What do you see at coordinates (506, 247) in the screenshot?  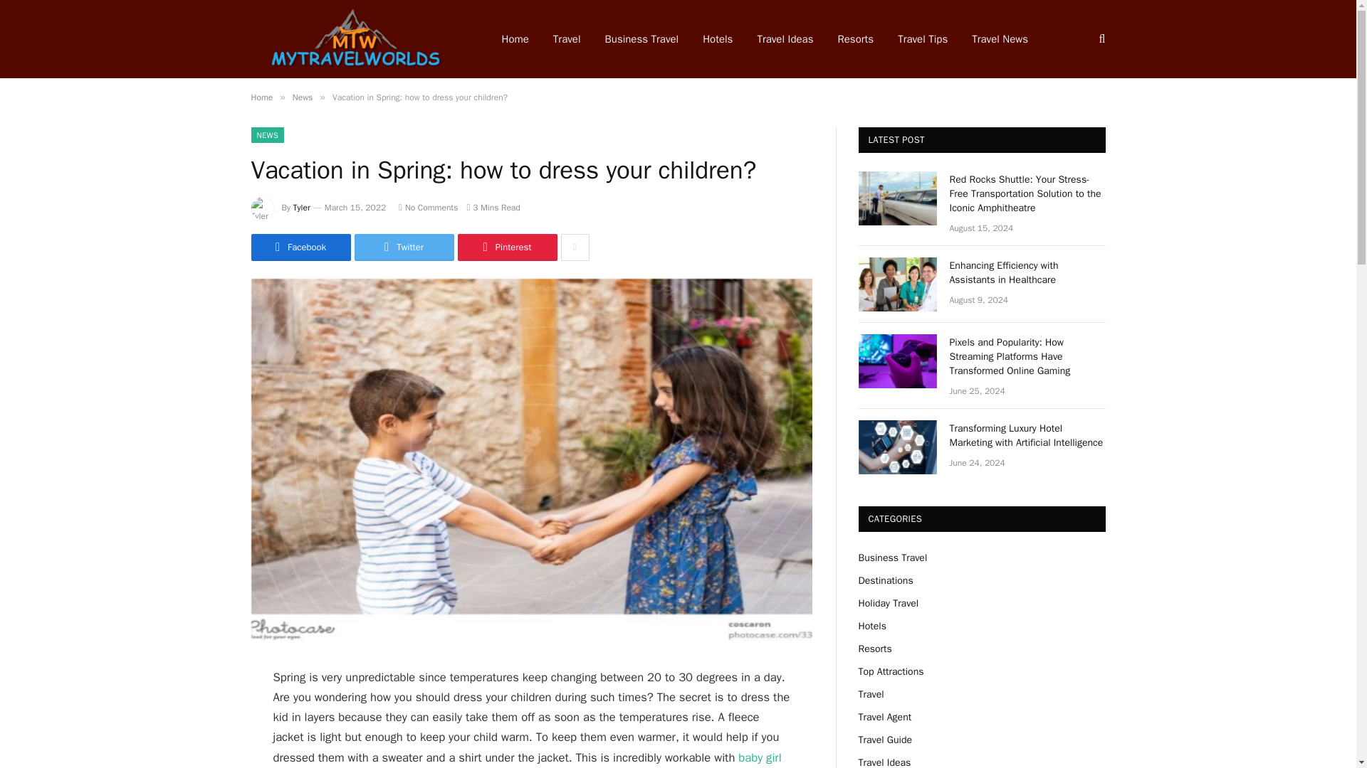 I see `Share on Pinterest` at bounding box center [506, 247].